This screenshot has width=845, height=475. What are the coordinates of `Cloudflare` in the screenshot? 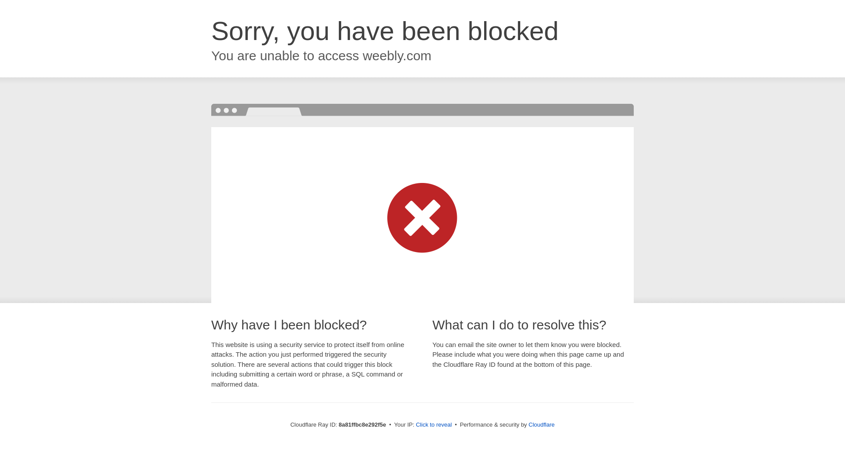 It's located at (541, 424).